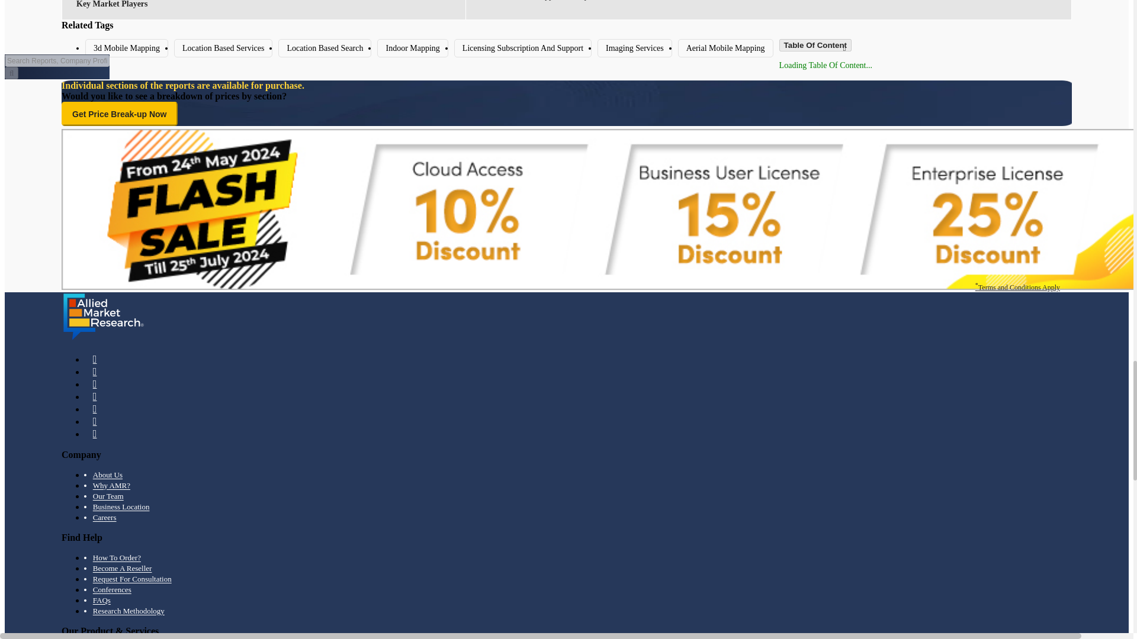 This screenshot has width=1137, height=639. What do you see at coordinates (95, 384) in the screenshot?
I see `Twitter` at bounding box center [95, 384].